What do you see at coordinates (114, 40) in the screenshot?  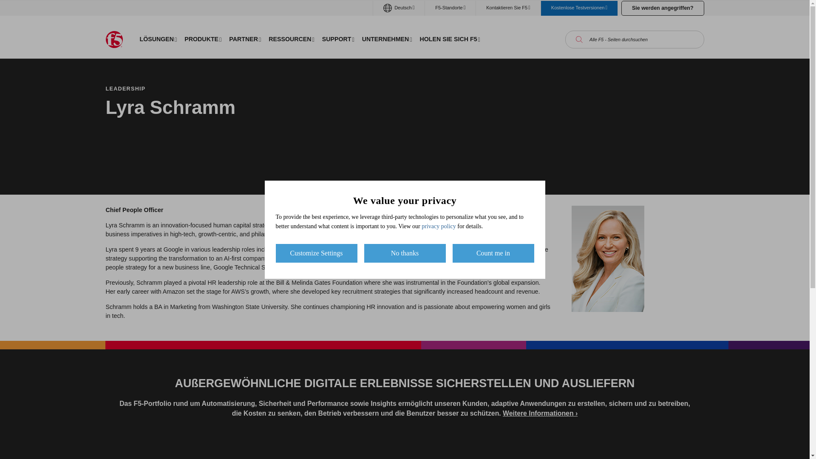 I see `F5` at bounding box center [114, 40].